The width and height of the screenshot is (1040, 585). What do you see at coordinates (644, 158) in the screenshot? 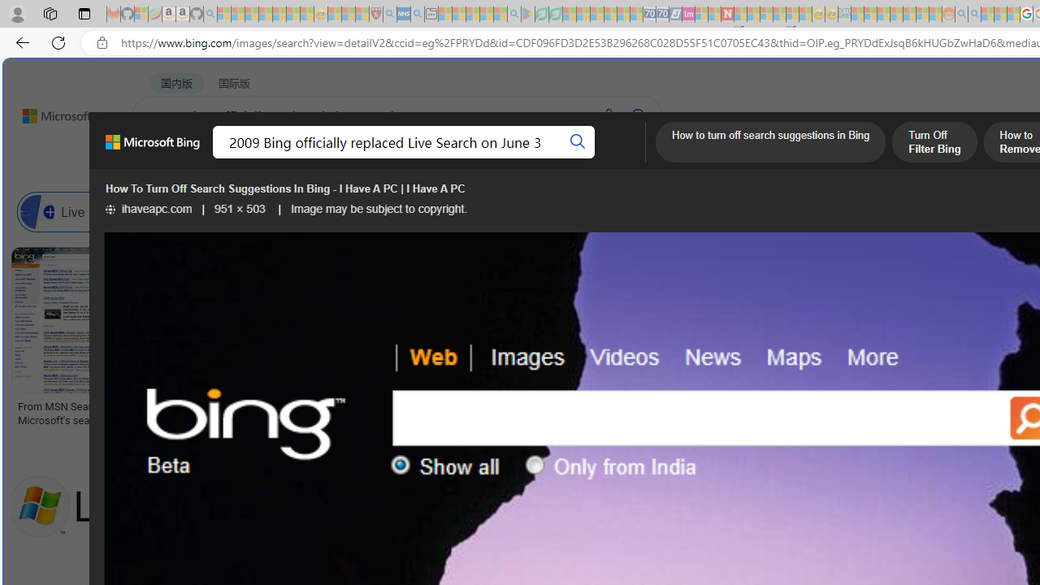
I see `Dropdown Menu` at bounding box center [644, 158].